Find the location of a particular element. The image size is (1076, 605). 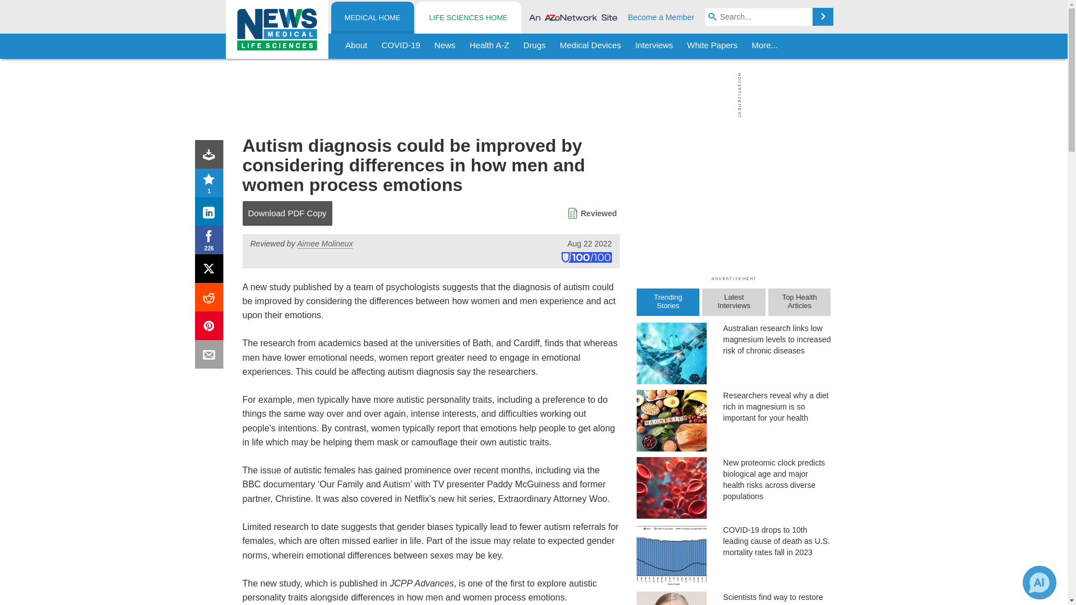

Reddit is located at coordinates (211, 299).